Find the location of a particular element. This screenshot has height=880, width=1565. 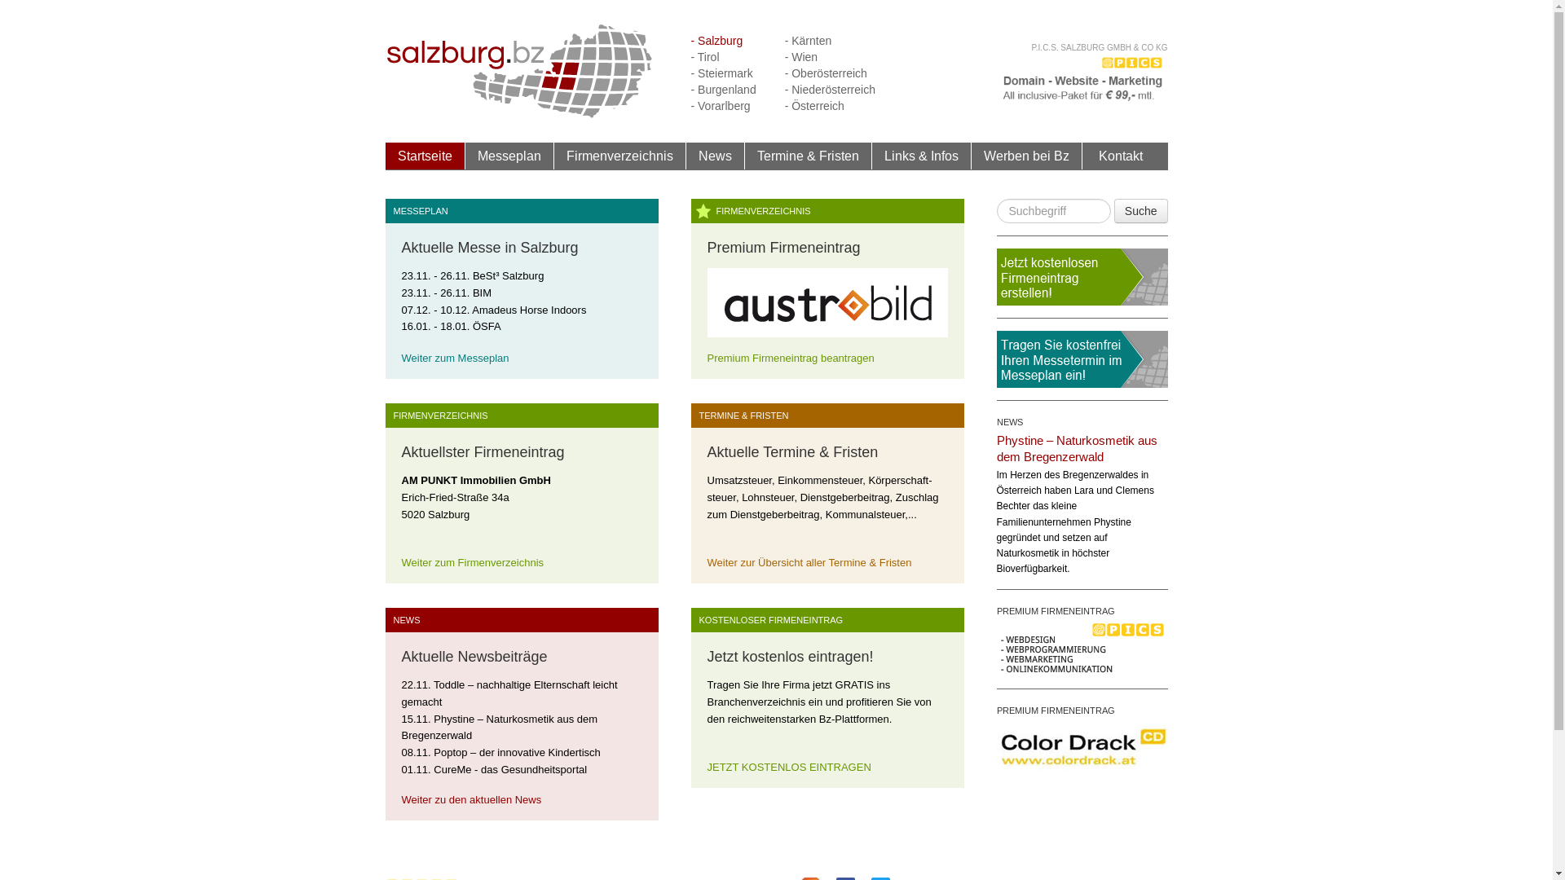

News is located at coordinates (716, 156).